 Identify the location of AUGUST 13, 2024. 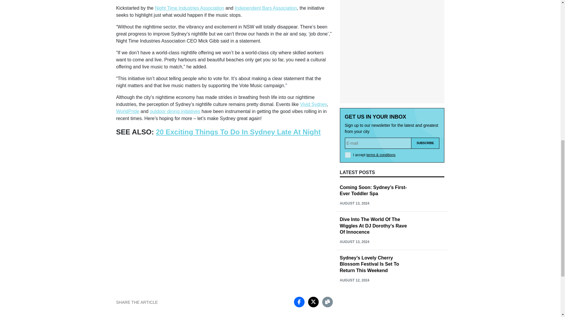
(354, 242).